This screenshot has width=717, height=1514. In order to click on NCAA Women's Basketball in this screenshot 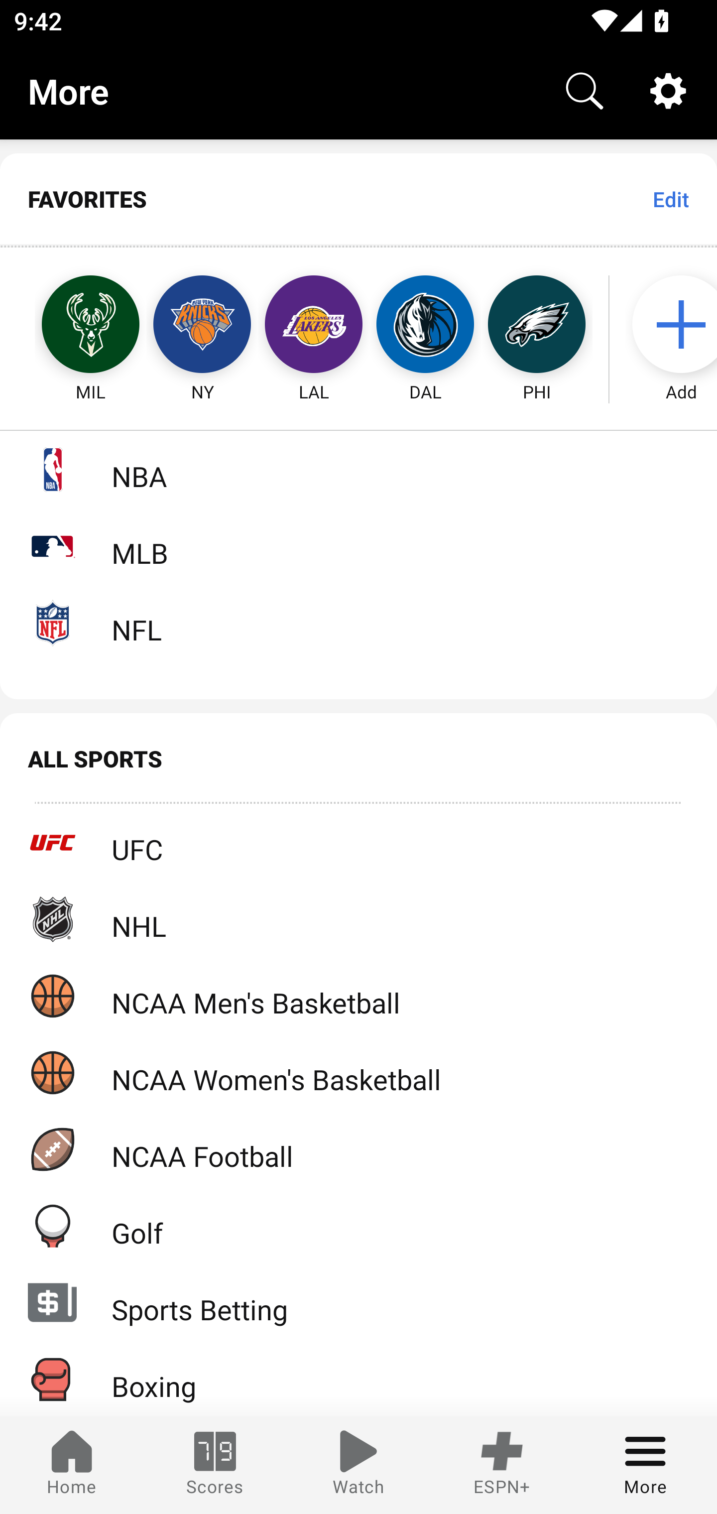, I will do `click(358, 1073)`.